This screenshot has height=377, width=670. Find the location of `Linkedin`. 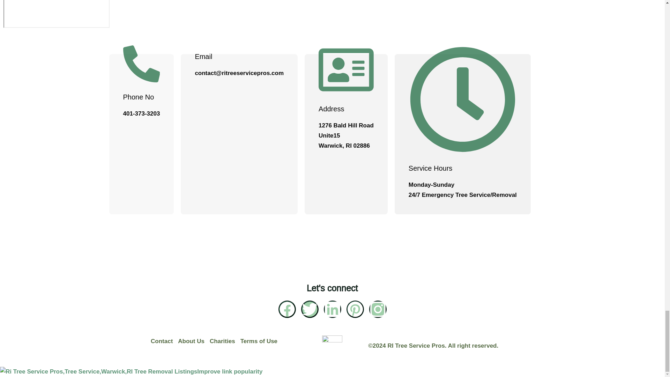

Linkedin is located at coordinates (332, 309).